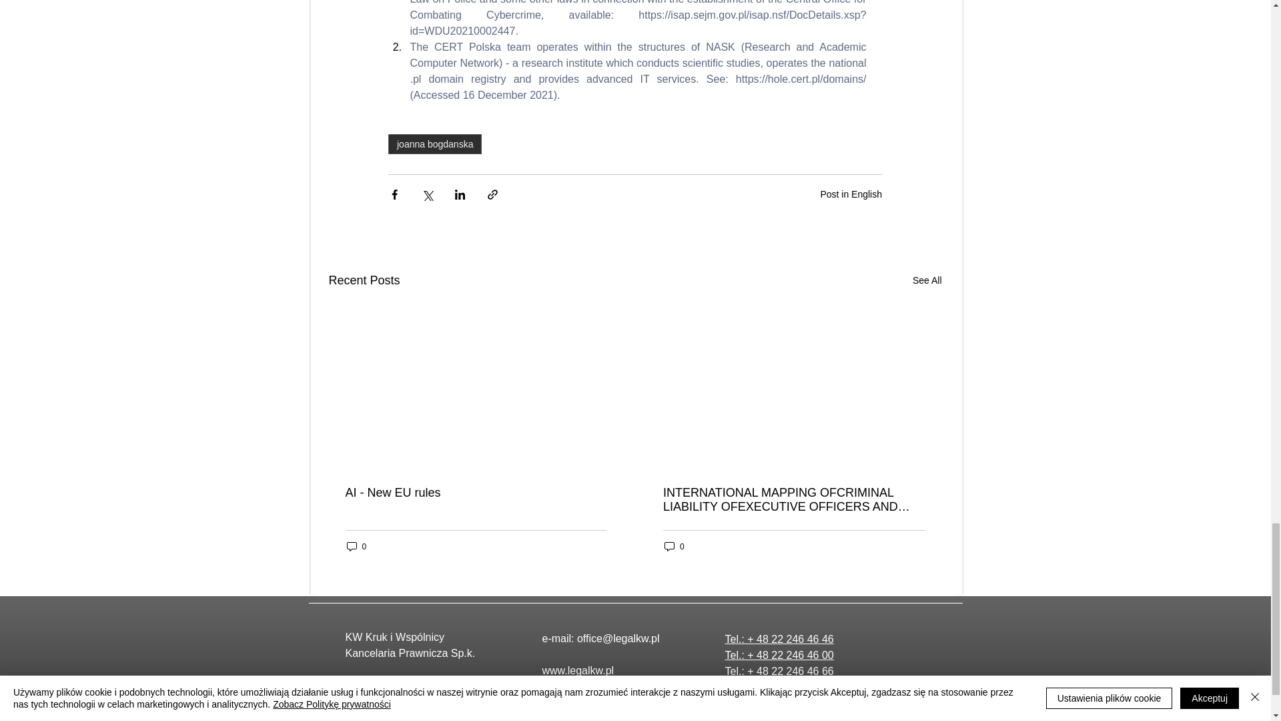  What do you see at coordinates (851, 194) in the screenshot?
I see `Post in English` at bounding box center [851, 194].